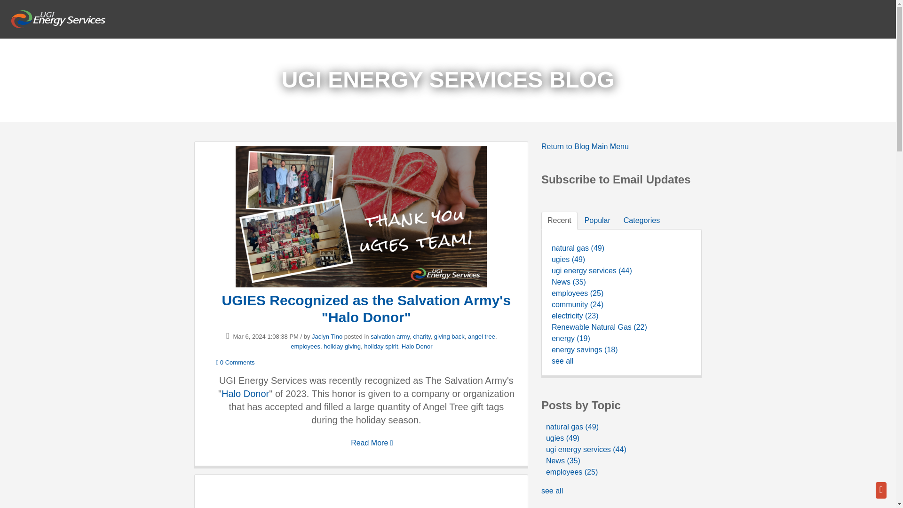  I want to click on employees, so click(306, 346).